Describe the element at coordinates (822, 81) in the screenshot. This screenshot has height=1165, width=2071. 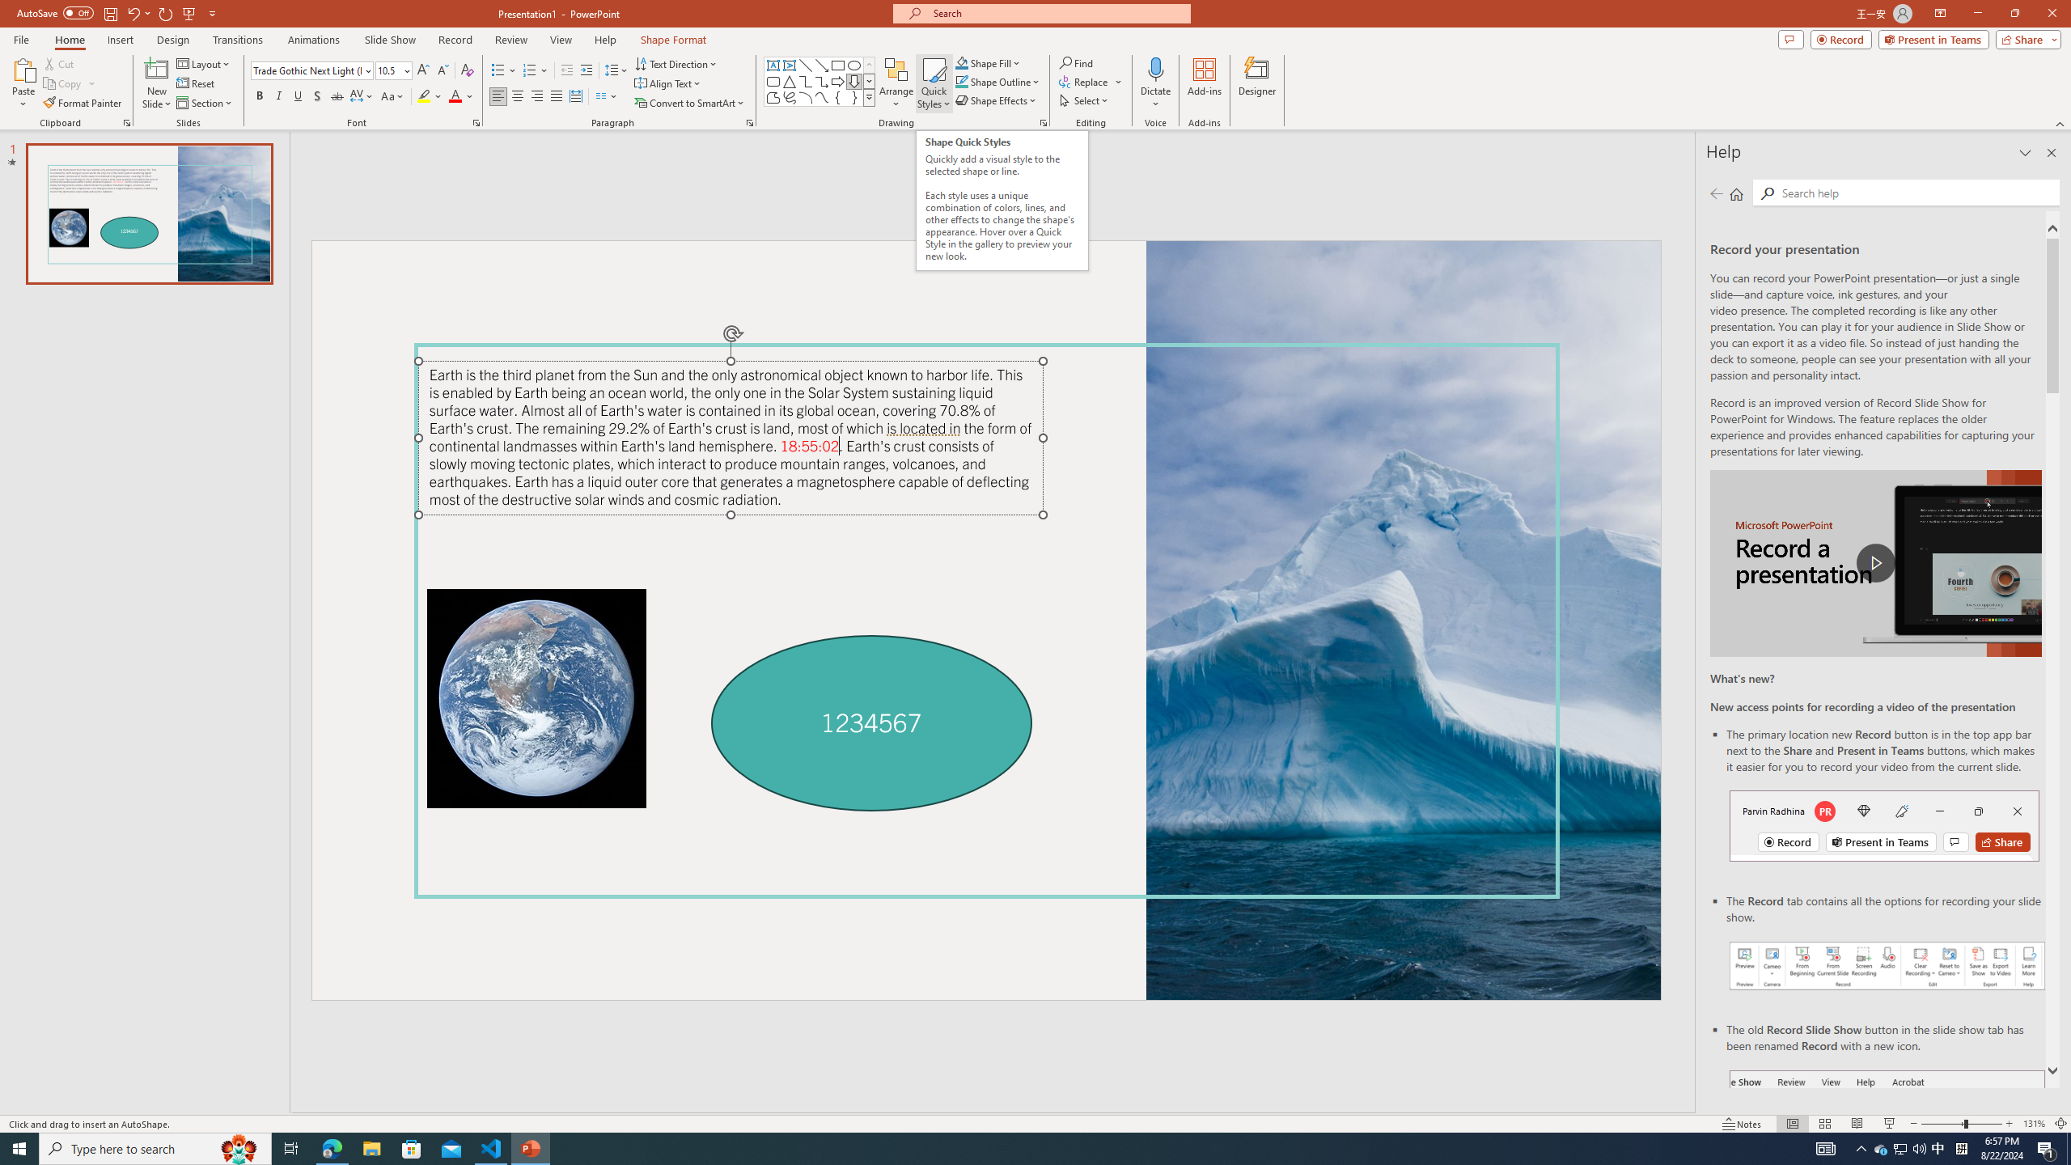
I see `Connector: Elbow Arrow` at that location.